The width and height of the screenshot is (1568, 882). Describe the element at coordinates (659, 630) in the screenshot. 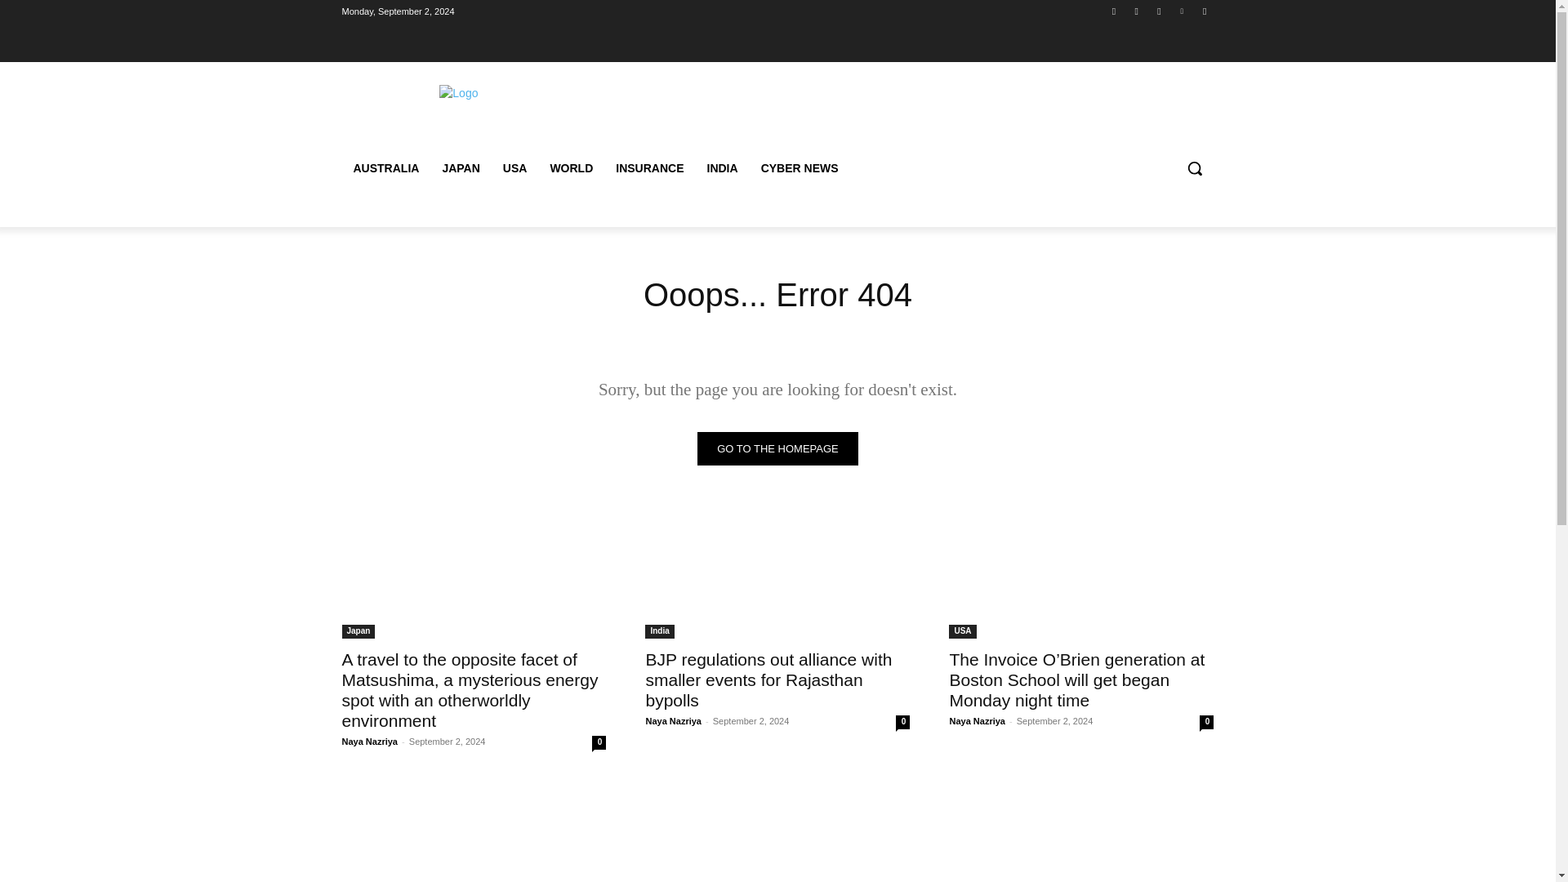

I see `India` at that location.